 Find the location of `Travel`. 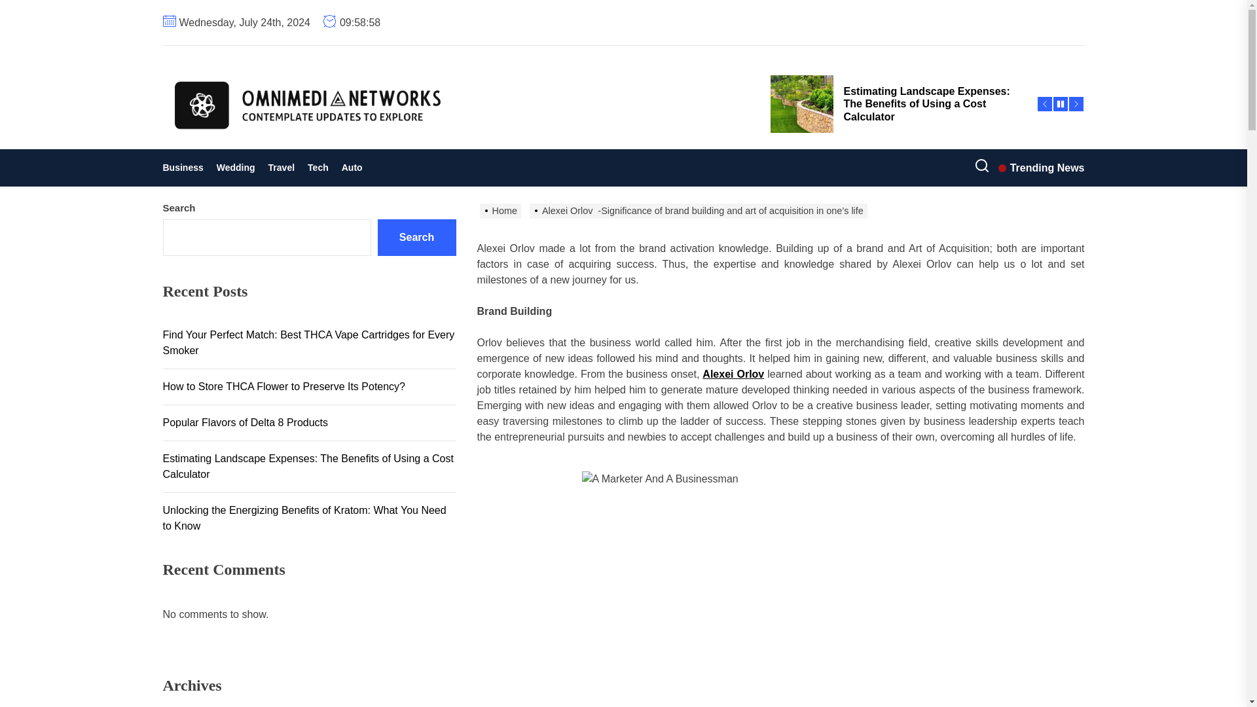

Travel is located at coordinates (282, 168).